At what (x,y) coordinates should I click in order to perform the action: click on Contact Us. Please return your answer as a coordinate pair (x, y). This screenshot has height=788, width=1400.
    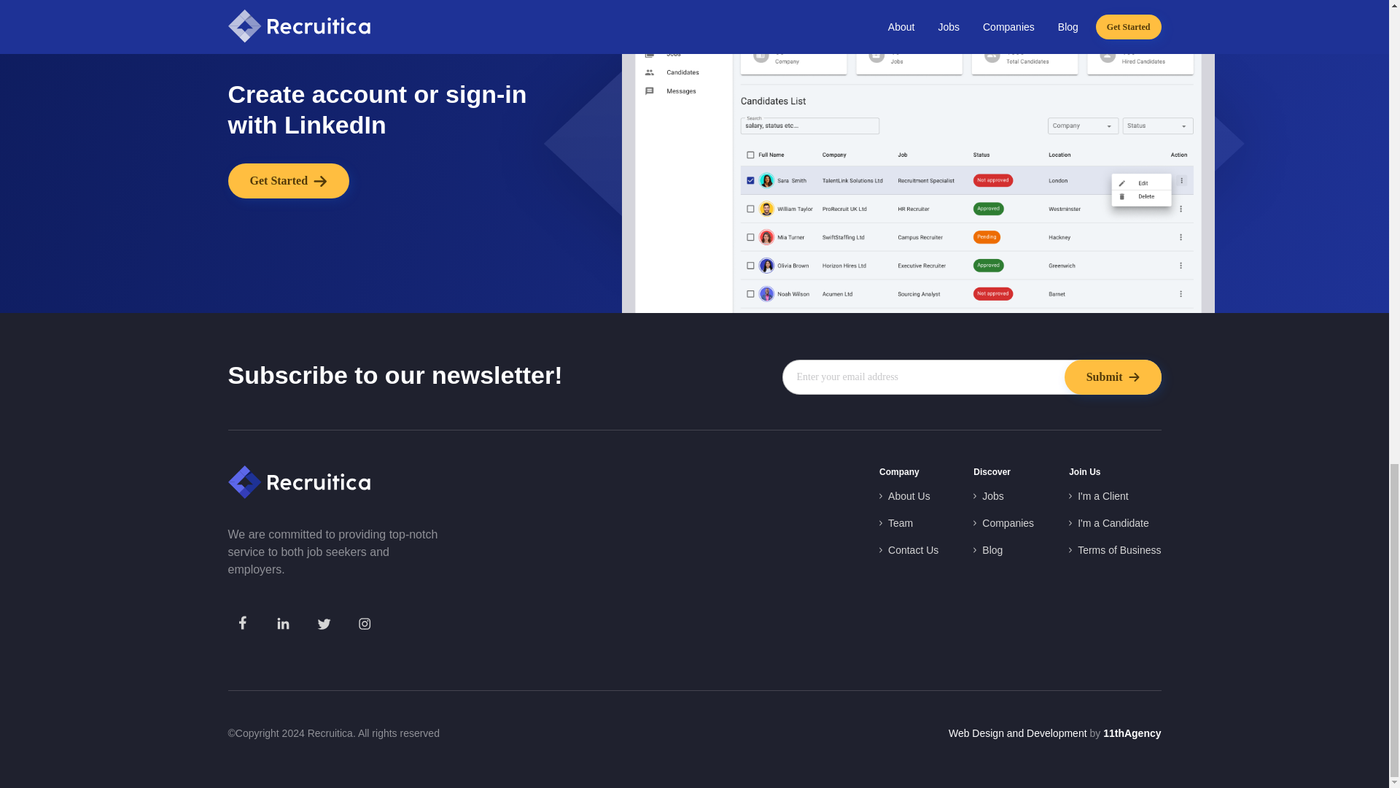
    Looking at the image, I should click on (909, 550).